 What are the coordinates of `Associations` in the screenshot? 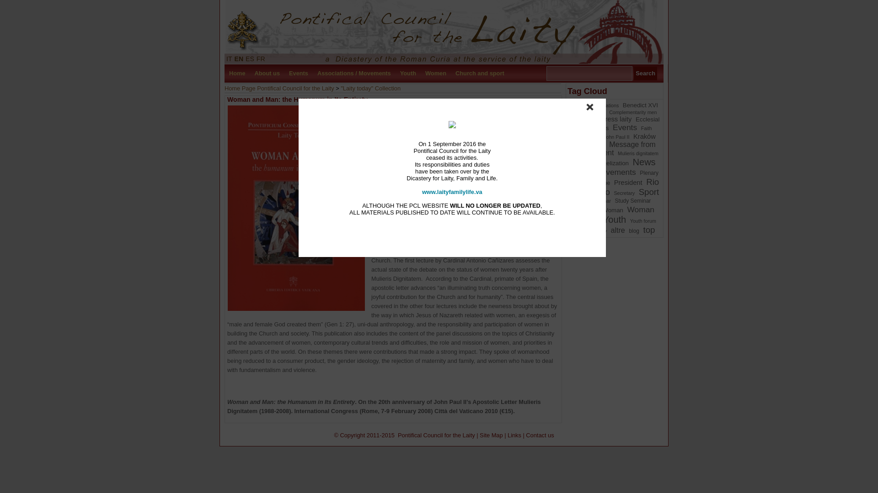 It's located at (605, 105).